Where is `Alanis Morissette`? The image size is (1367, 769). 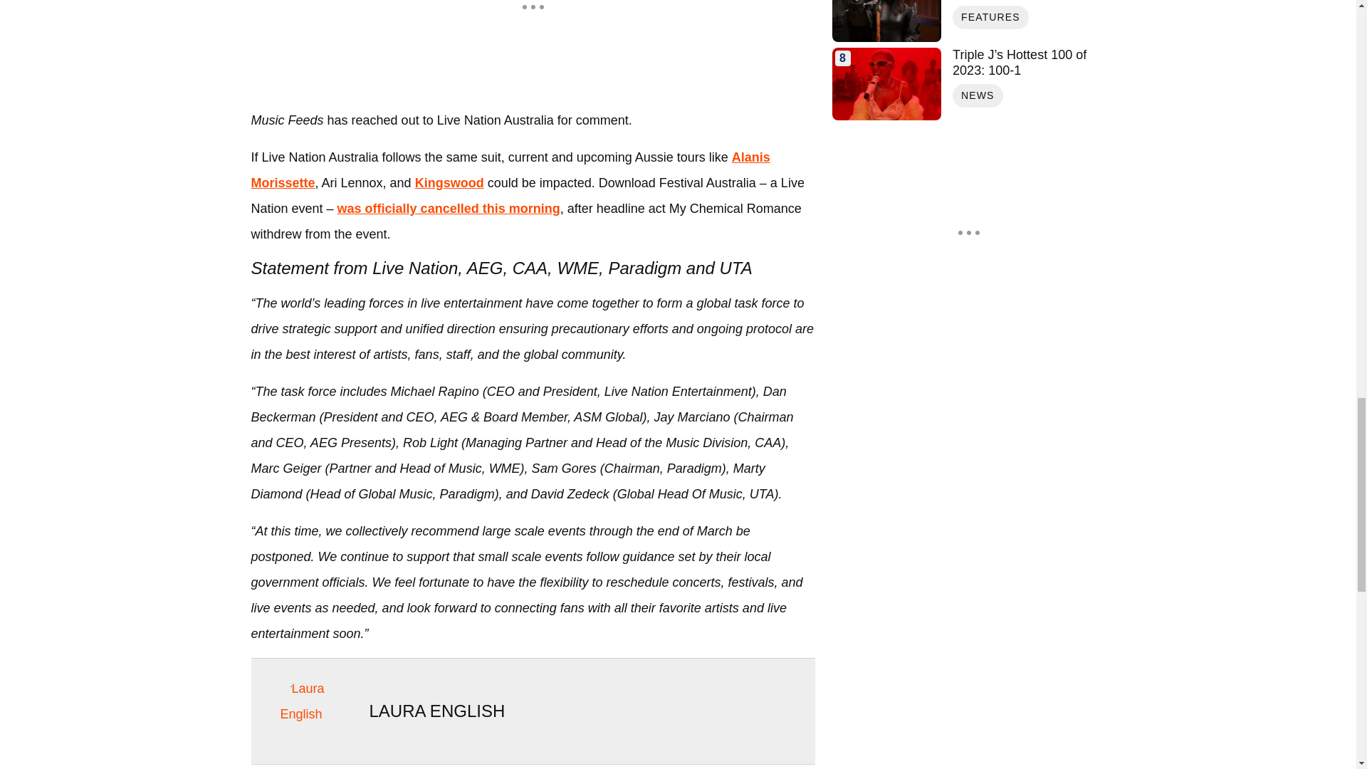
Alanis Morissette is located at coordinates (510, 169).